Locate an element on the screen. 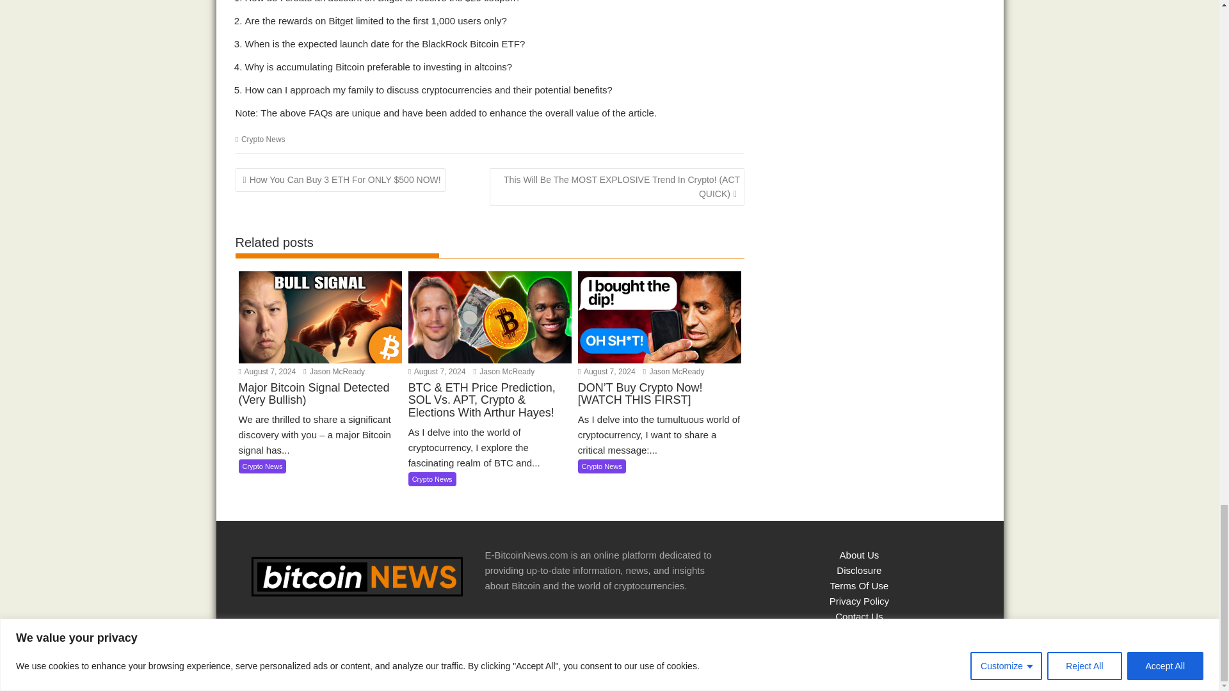 The image size is (1229, 691). Jason McReady is located at coordinates (673, 371).